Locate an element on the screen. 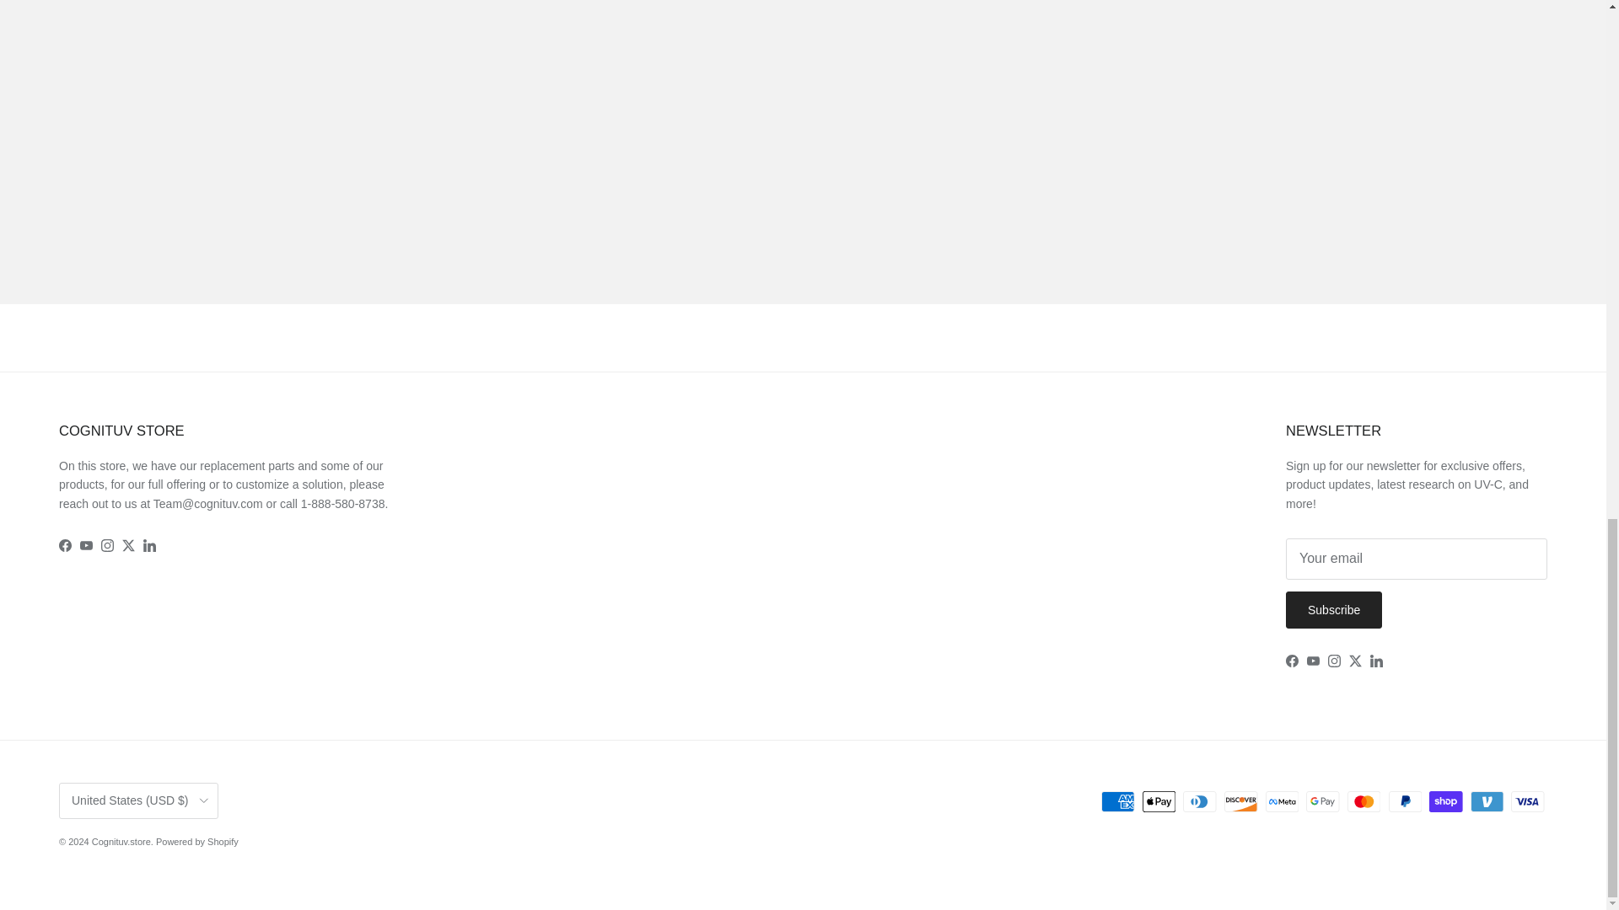 Image resolution: width=1619 pixels, height=910 pixels. Cognituv.store on LinkedIn is located at coordinates (1376, 661).